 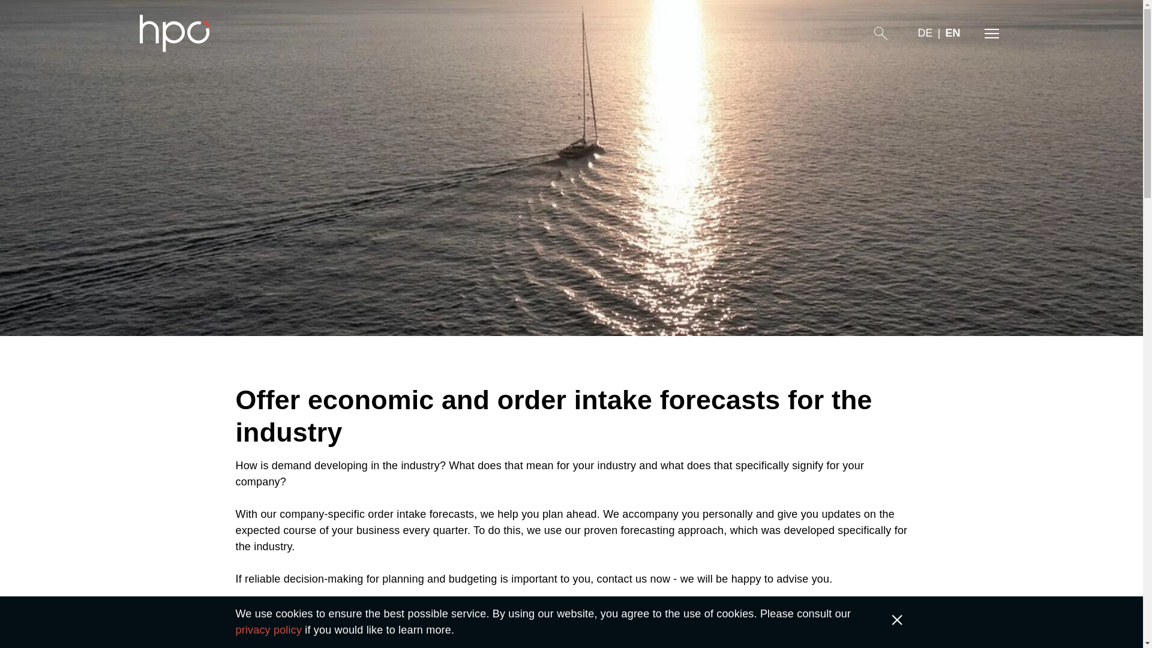 What do you see at coordinates (268, 630) in the screenshot?
I see `privacy policy` at bounding box center [268, 630].